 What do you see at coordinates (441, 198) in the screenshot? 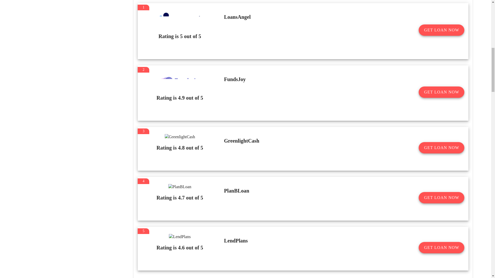
I see `GET LOAN NOW` at bounding box center [441, 198].